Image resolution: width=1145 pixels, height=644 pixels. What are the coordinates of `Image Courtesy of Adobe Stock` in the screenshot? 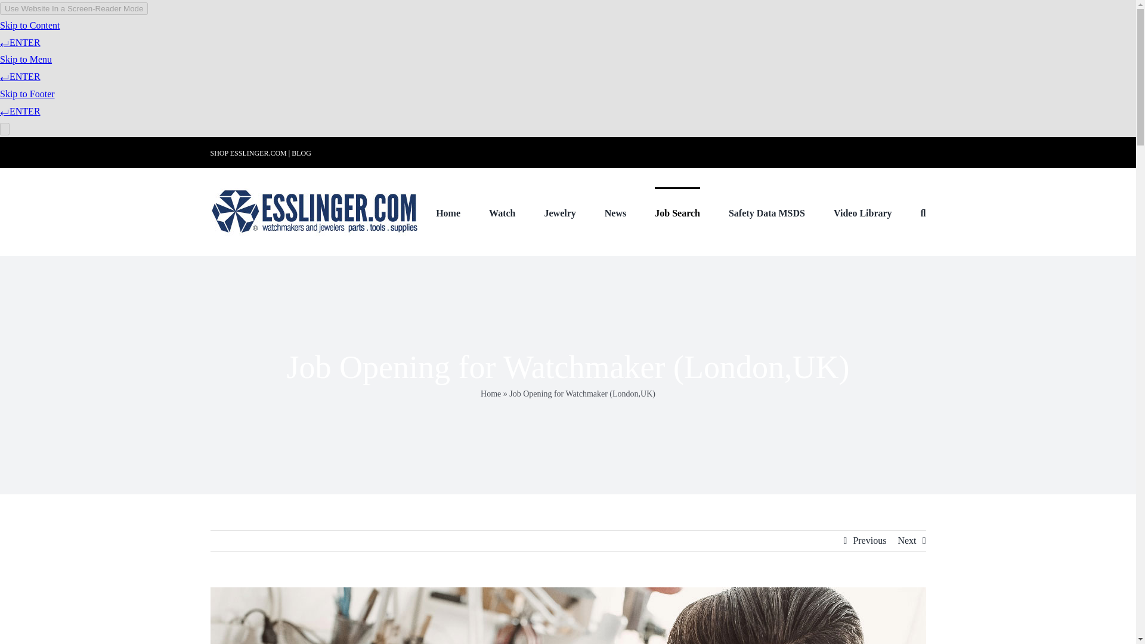 It's located at (567, 615).